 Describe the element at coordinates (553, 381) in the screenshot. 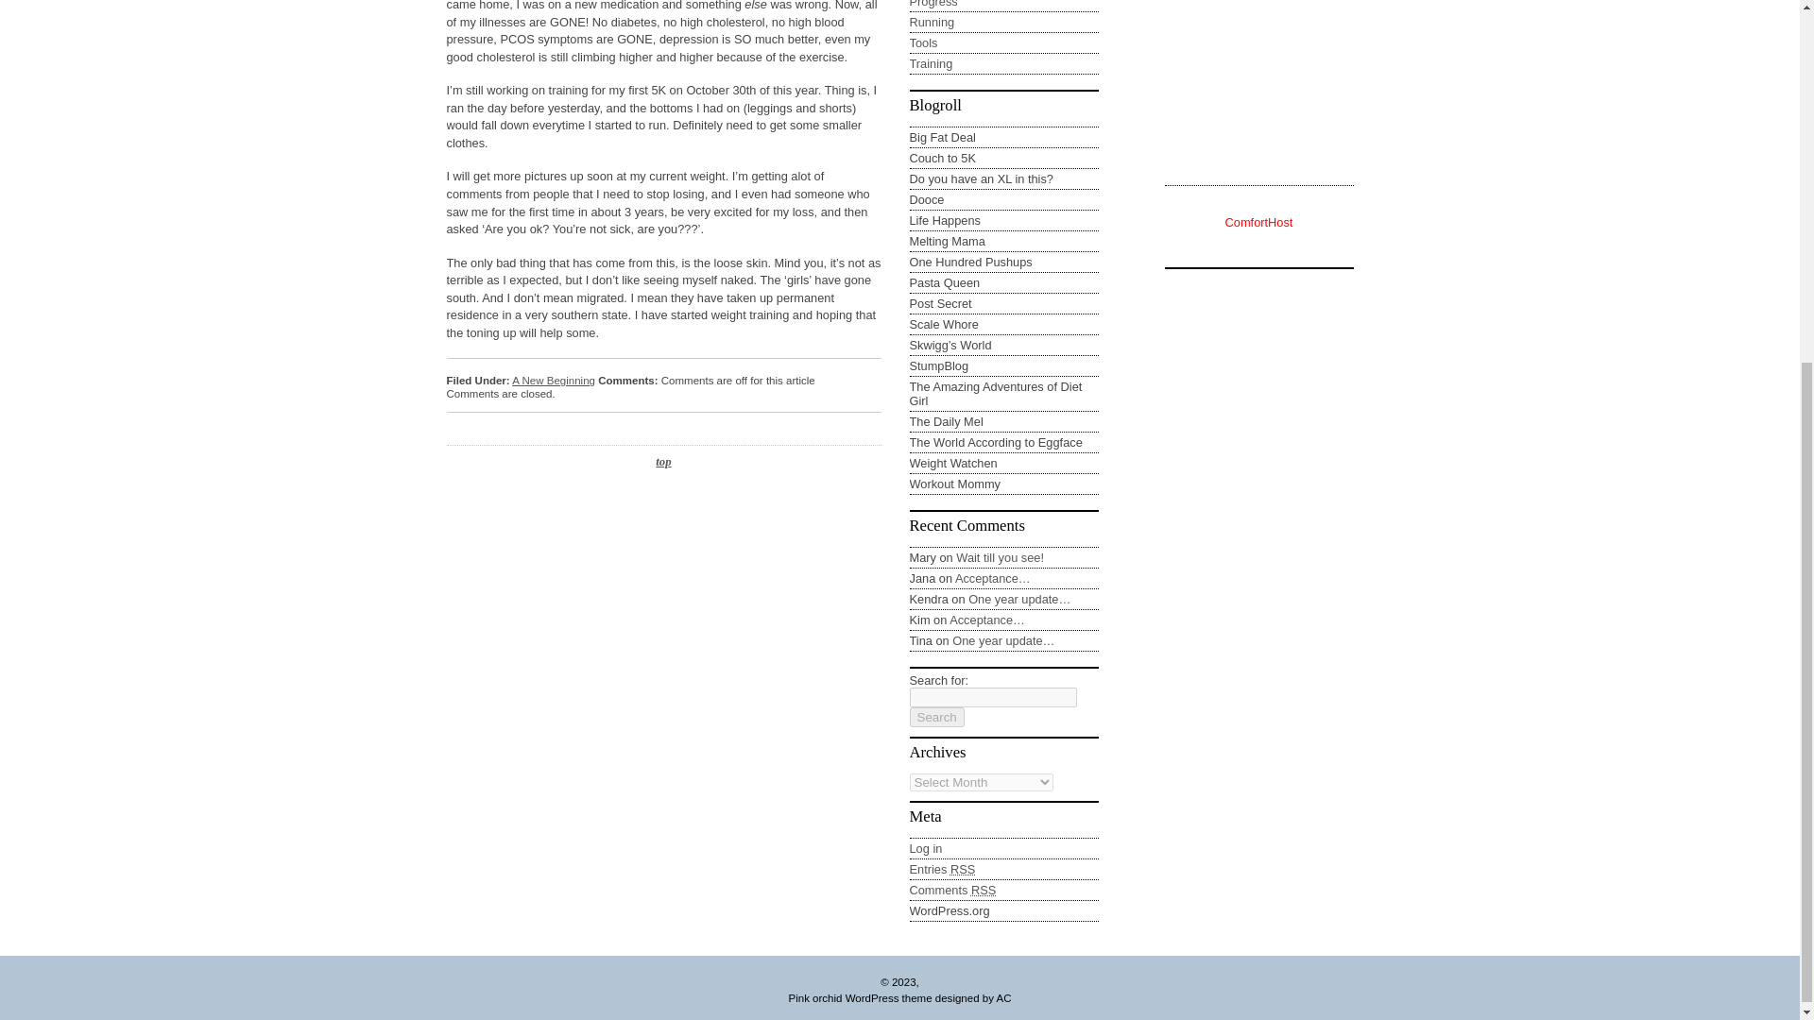

I see `A New Beginning` at that location.